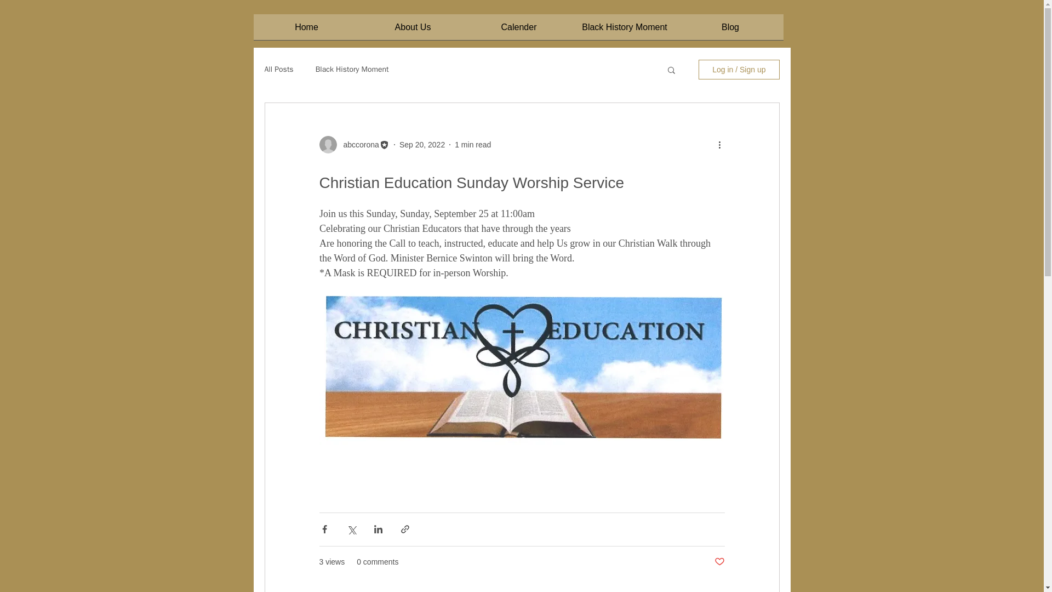 Image resolution: width=1052 pixels, height=592 pixels. What do you see at coordinates (518, 31) in the screenshot?
I see `Calender` at bounding box center [518, 31].